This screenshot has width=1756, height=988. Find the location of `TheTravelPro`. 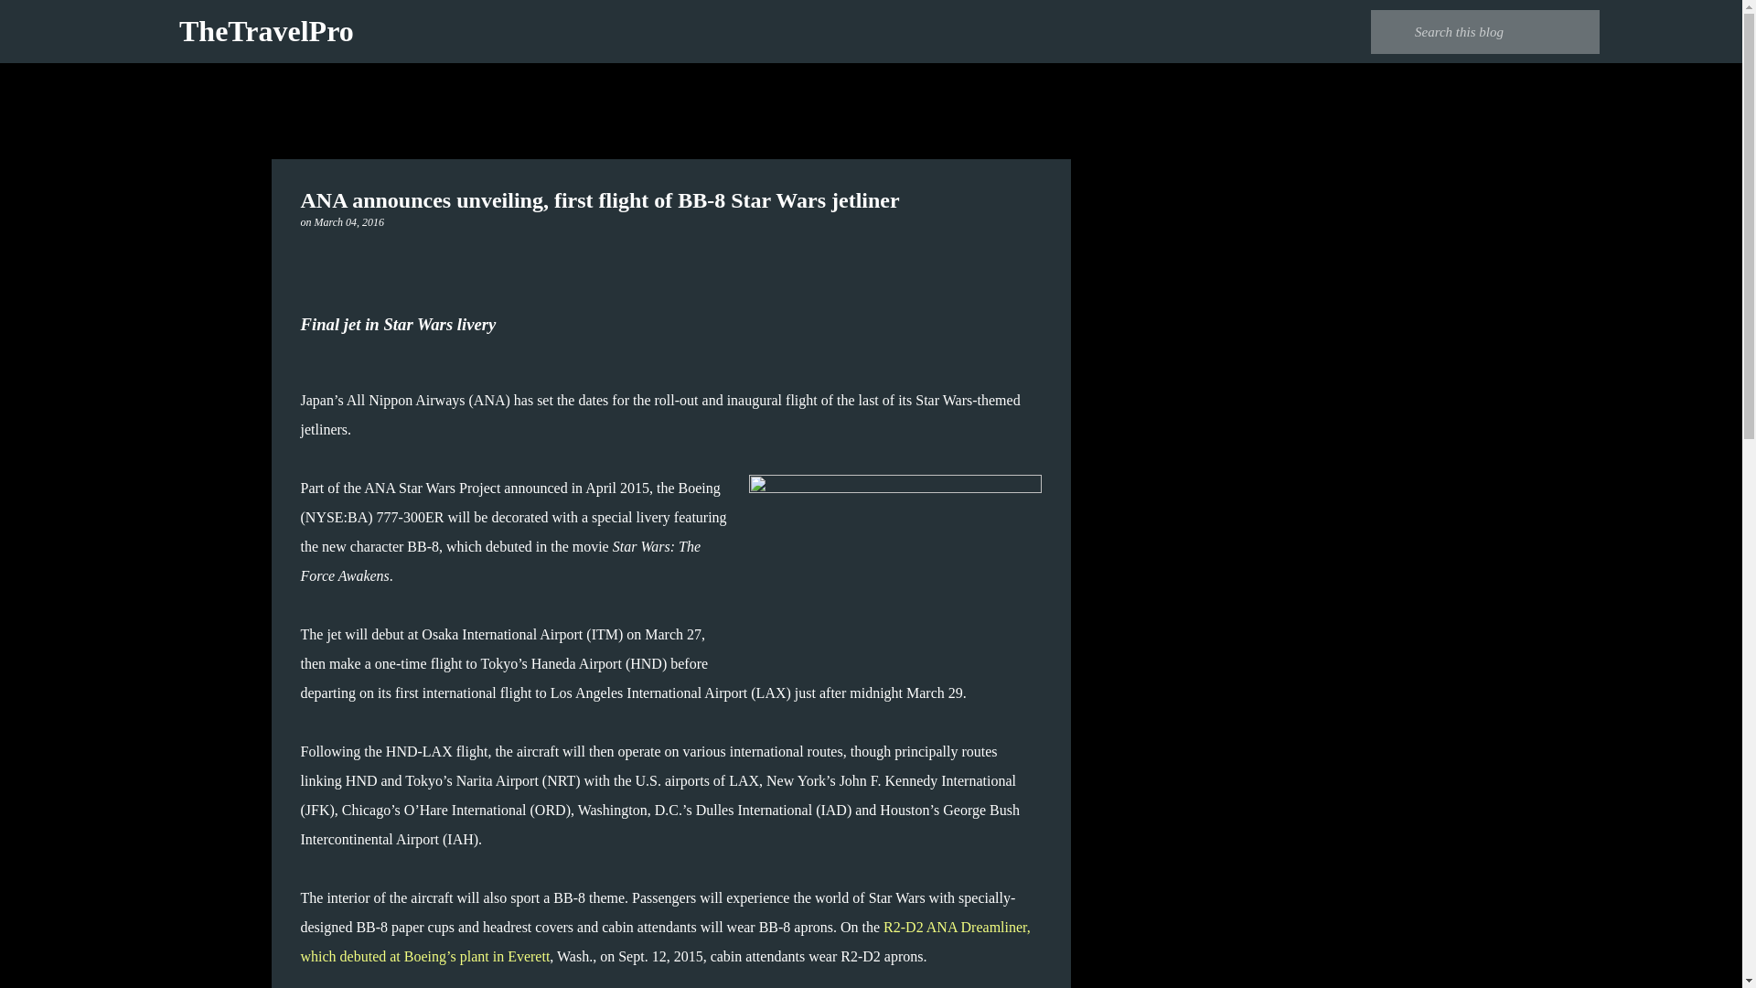

TheTravelPro is located at coordinates (266, 31).